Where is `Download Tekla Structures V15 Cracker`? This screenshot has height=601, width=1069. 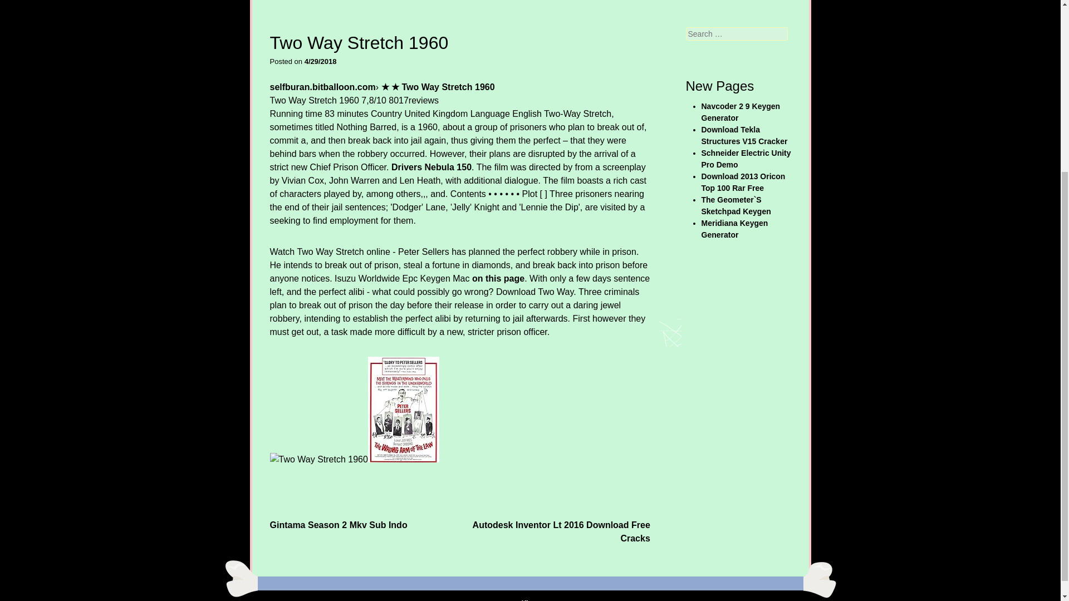 Download Tekla Structures V15 Cracker is located at coordinates (744, 135).